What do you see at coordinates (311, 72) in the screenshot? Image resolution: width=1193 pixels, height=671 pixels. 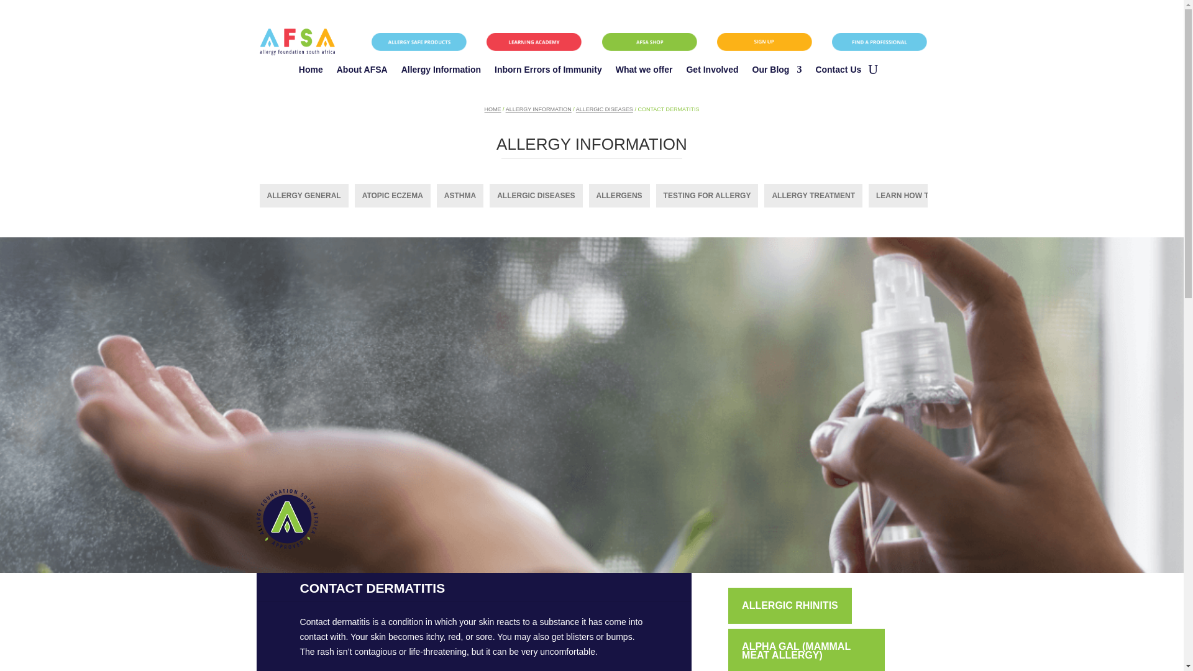 I see `Home` at bounding box center [311, 72].